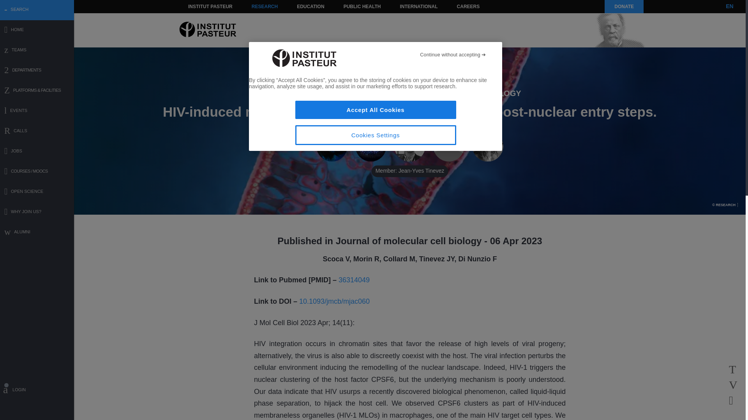 This screenshot has height=420, width=748. I want to click on RESEARCH, so click(265, 6).